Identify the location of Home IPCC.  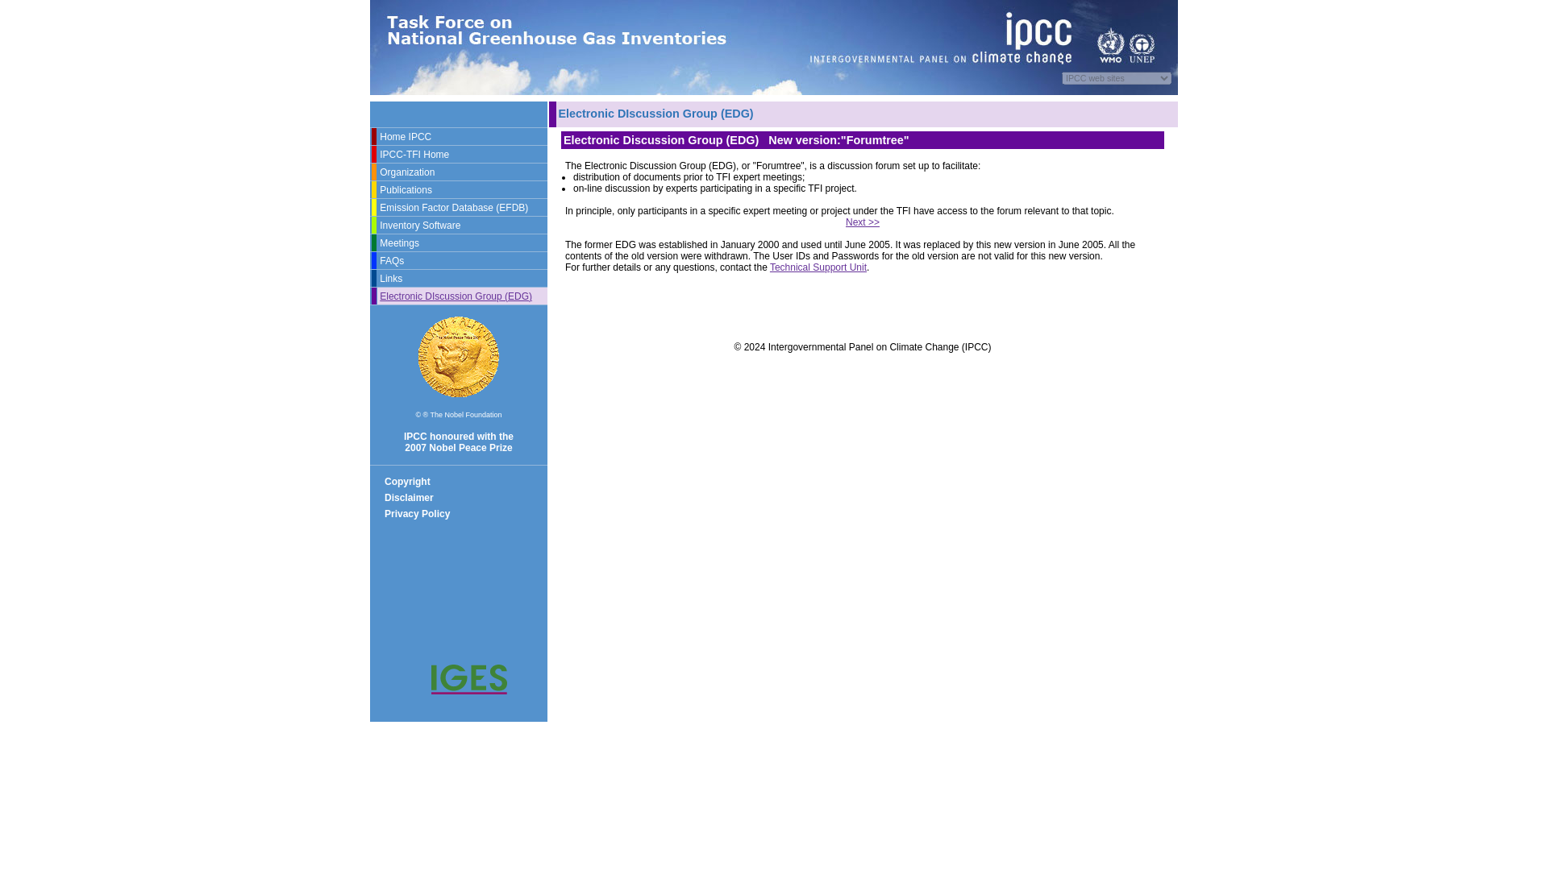
(405, 136).